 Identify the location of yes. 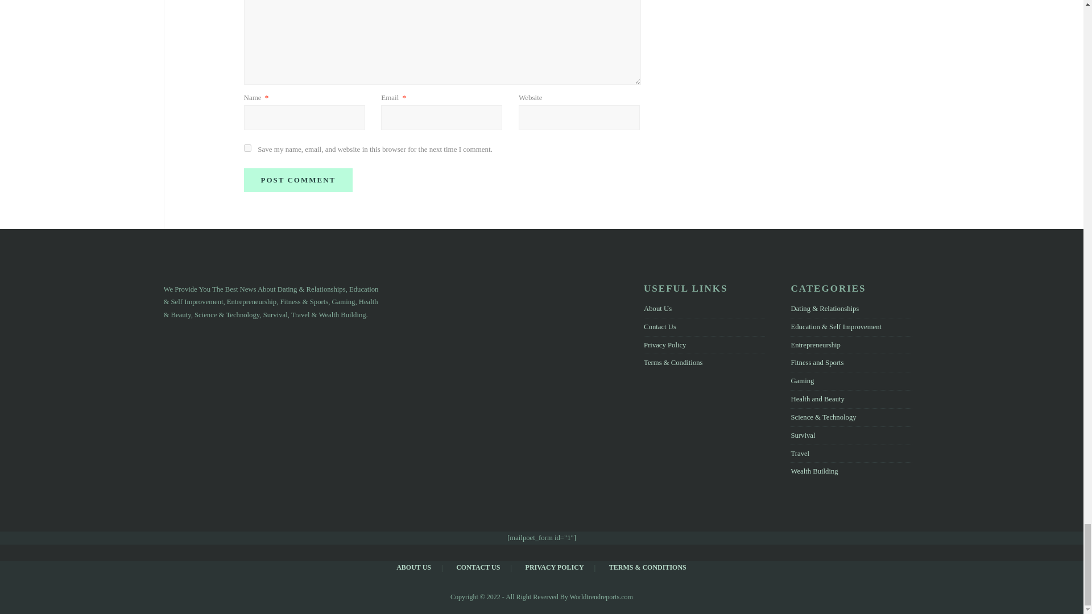
(247, 148).